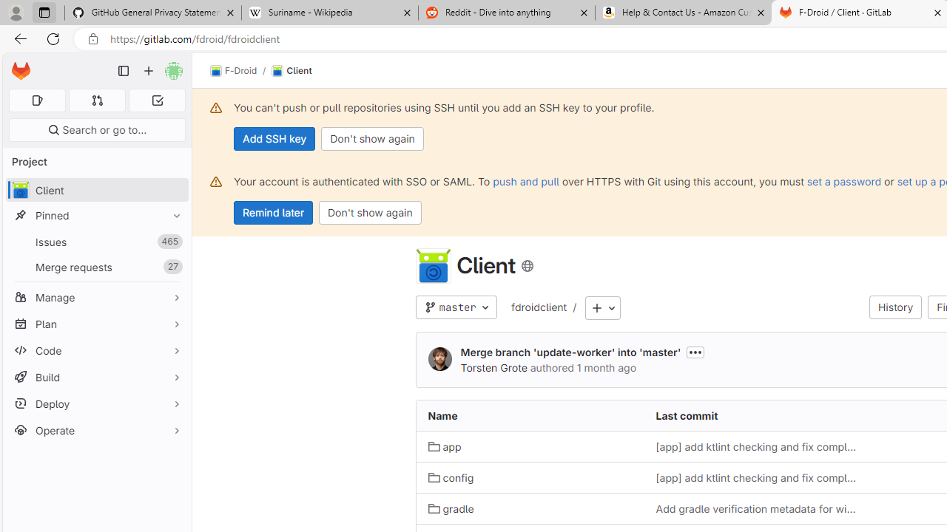 This screenshot has width=947, height=532. What do you see at coordinates (275, 139) in the screenshot?
I see `Add SSH key` at bounding box center [275, 139].